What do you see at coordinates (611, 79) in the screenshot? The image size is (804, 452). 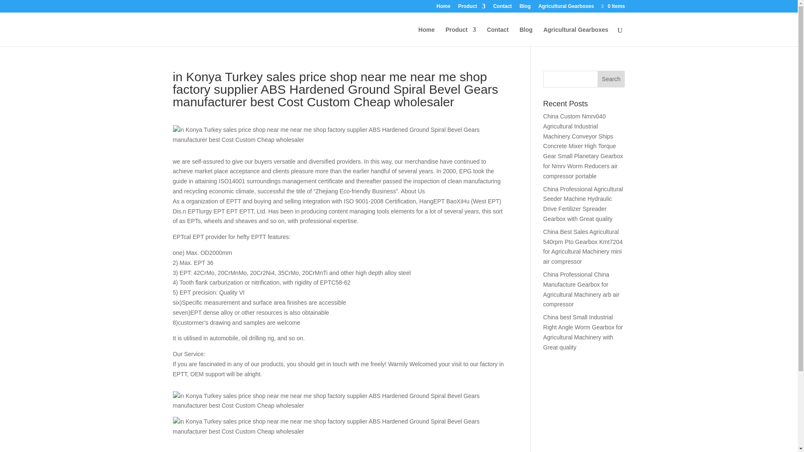 I see `Search` at bounding box center [611, 79].